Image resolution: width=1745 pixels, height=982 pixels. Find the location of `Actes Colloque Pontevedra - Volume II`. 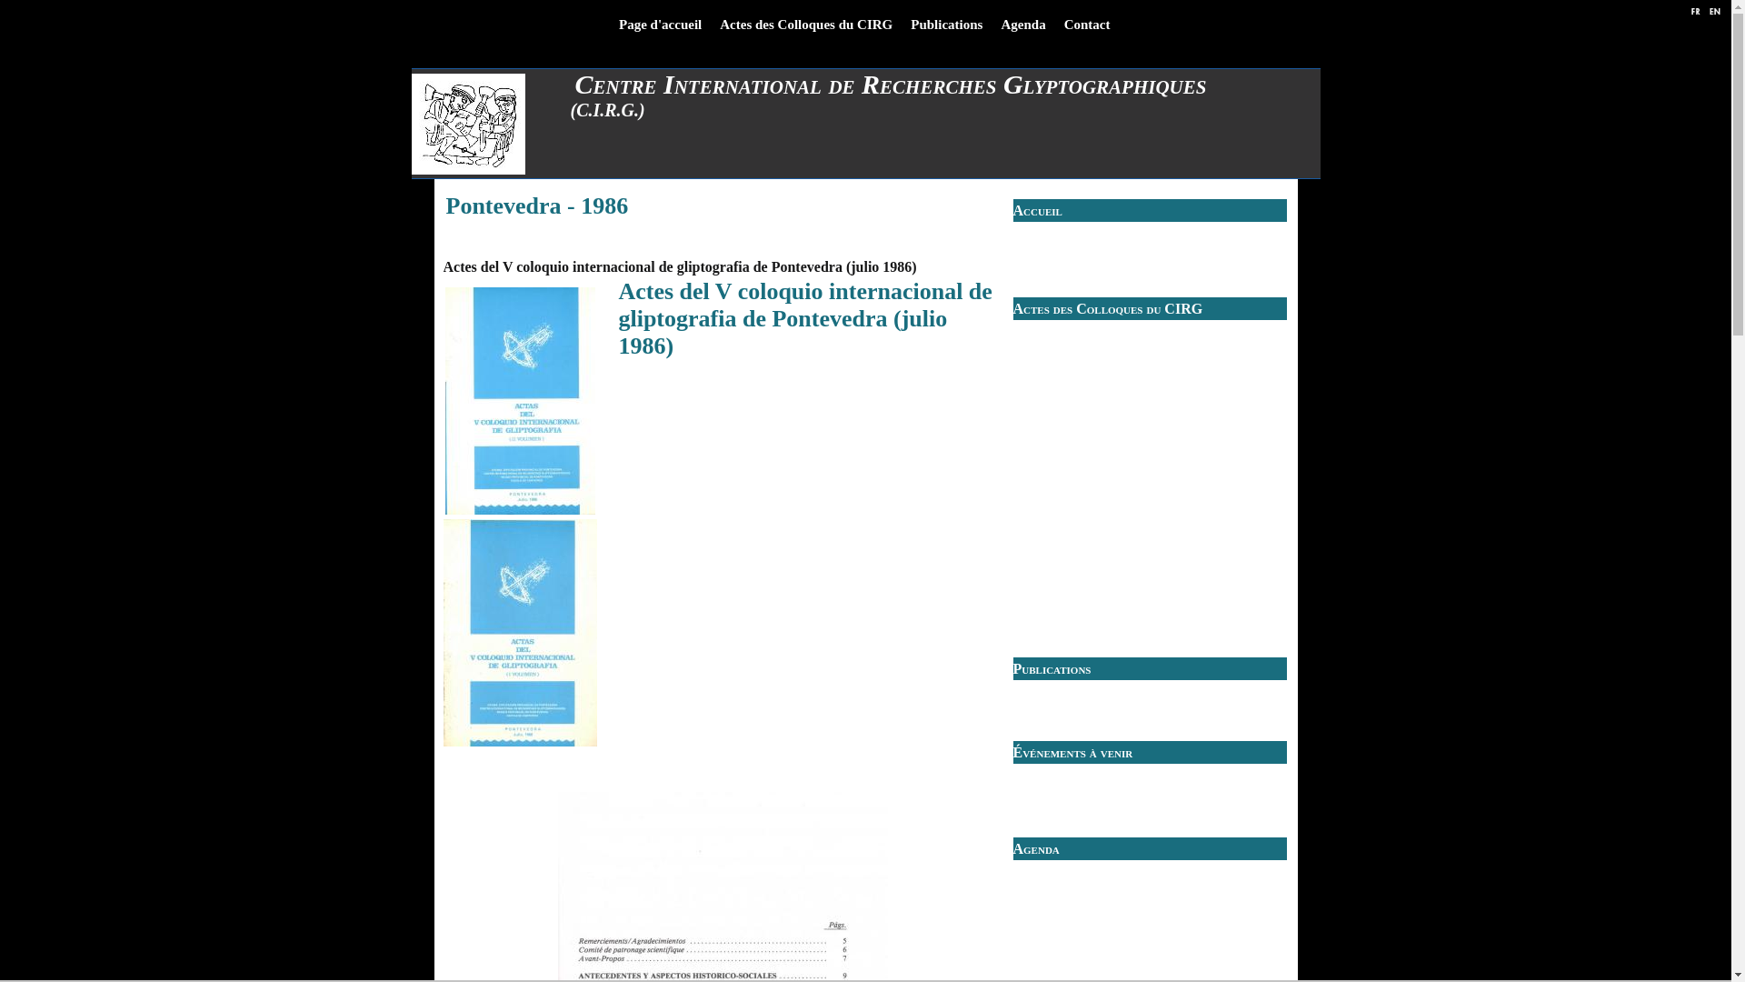

Actes Colloque Pontevedra - Volume II is located at coordinates (521, 401).